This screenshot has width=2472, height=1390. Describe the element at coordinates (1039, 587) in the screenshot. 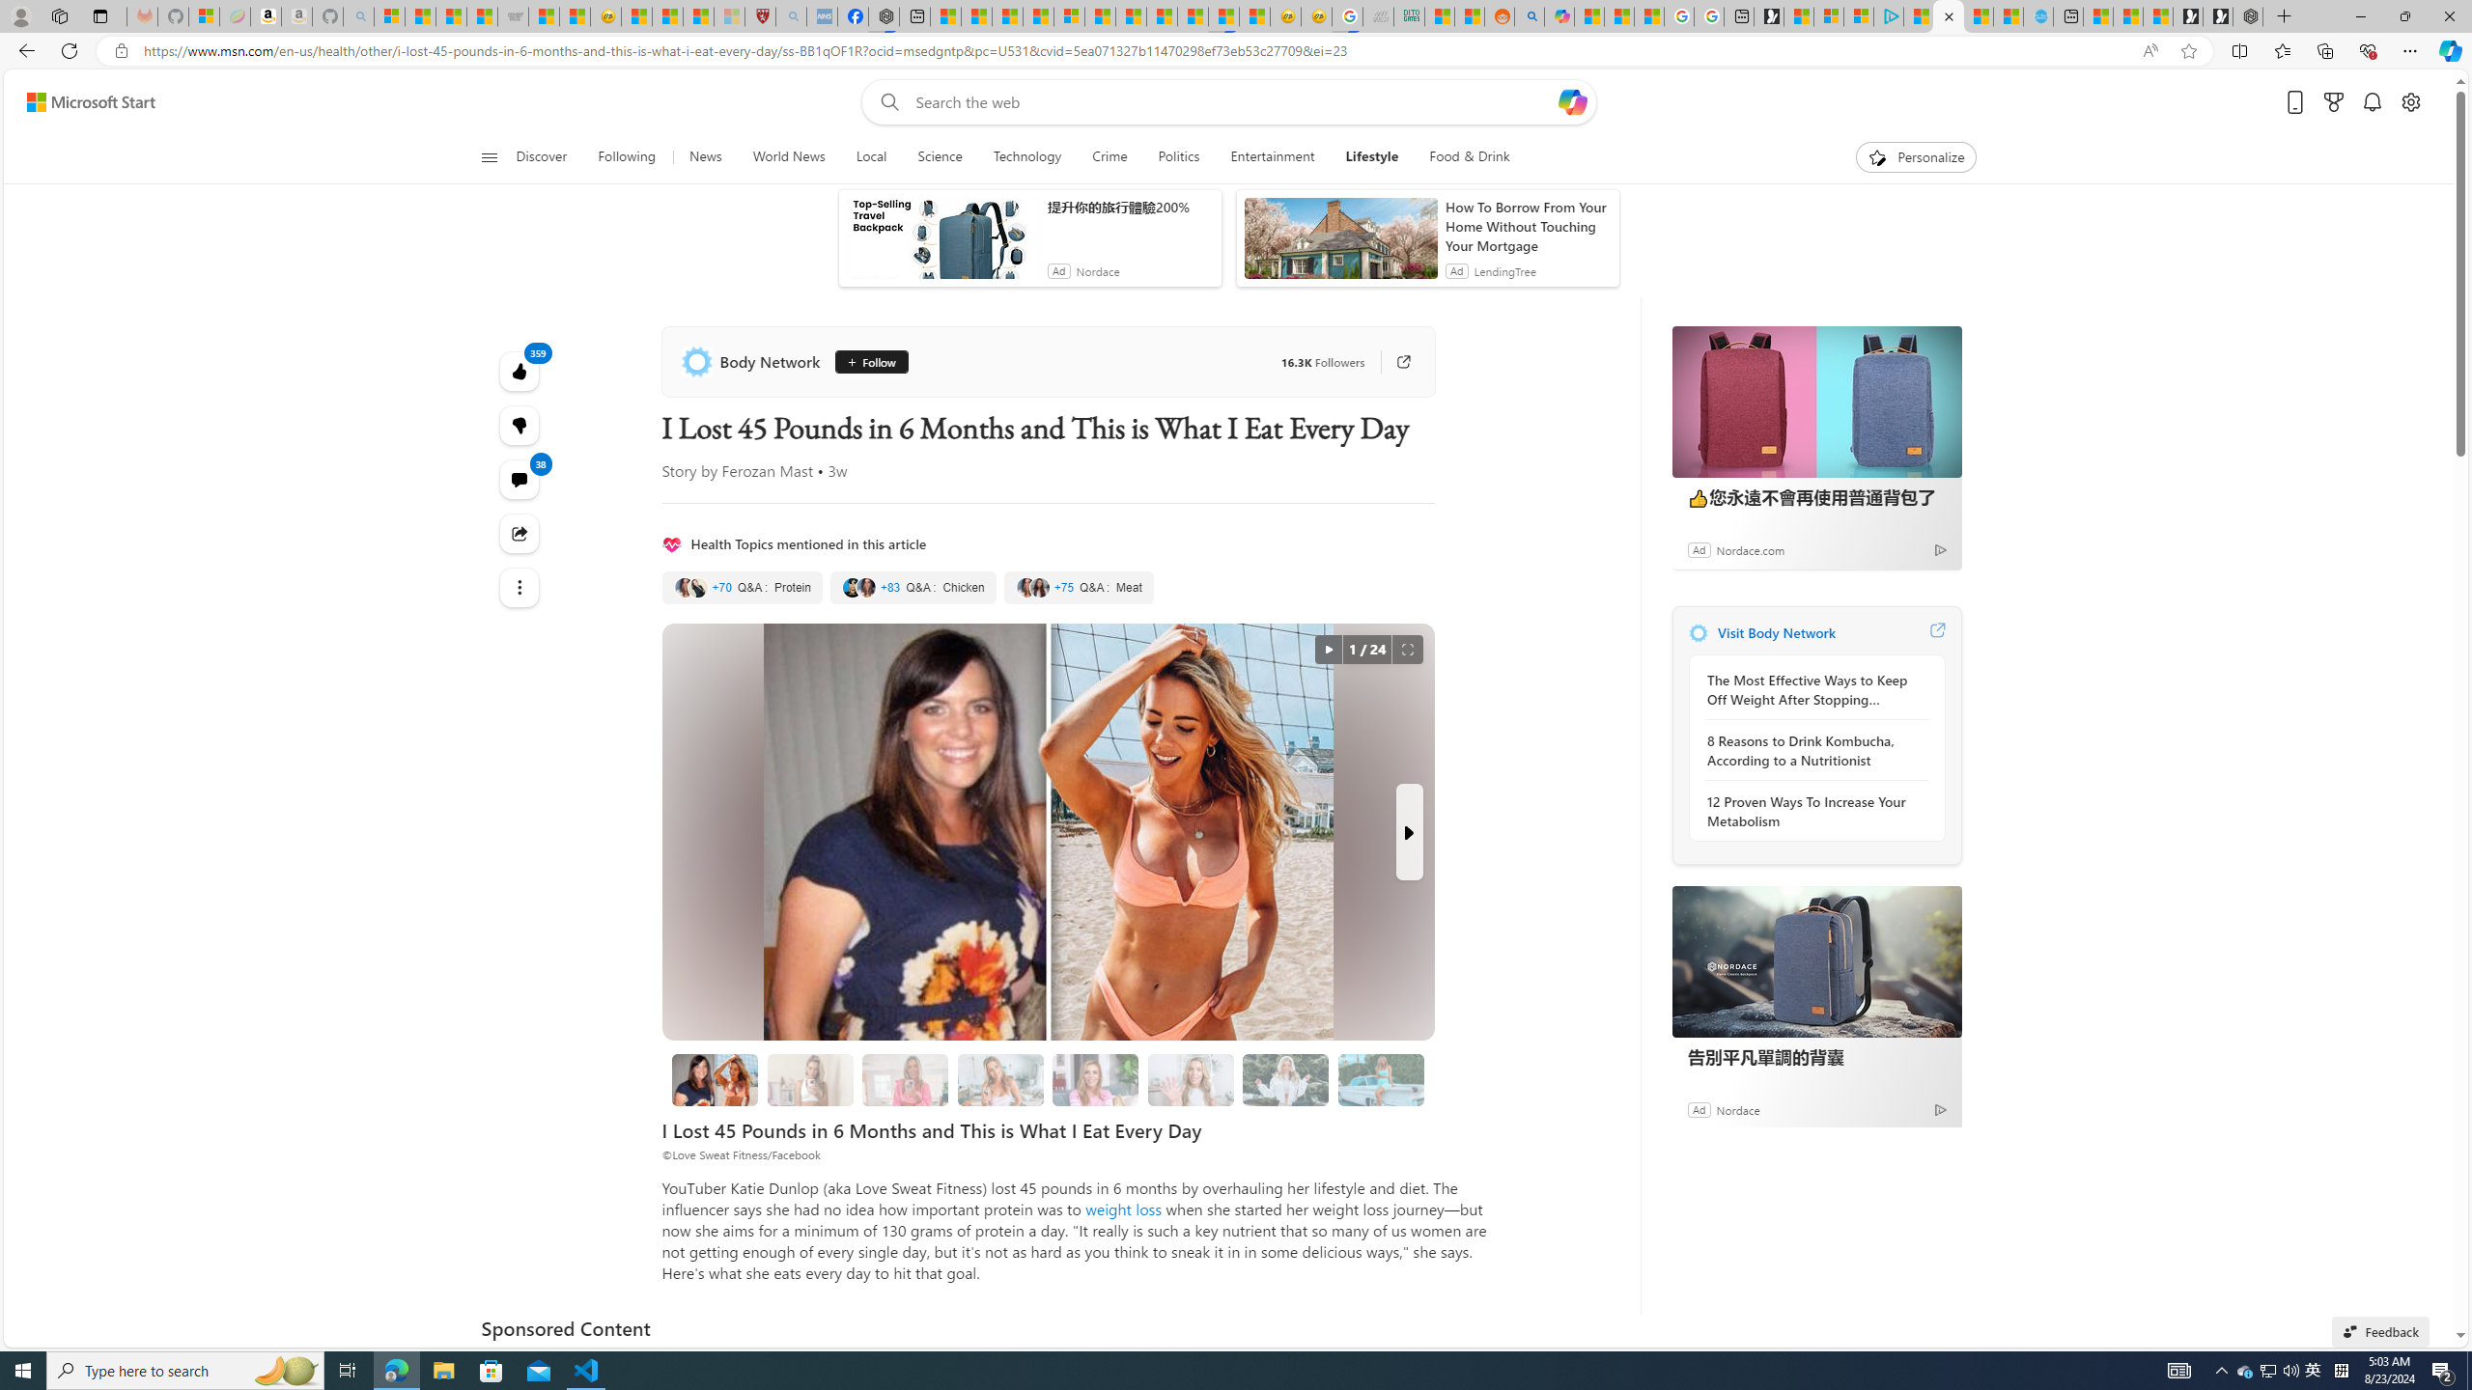

I see `Class: quote-thumbnail` at that location.